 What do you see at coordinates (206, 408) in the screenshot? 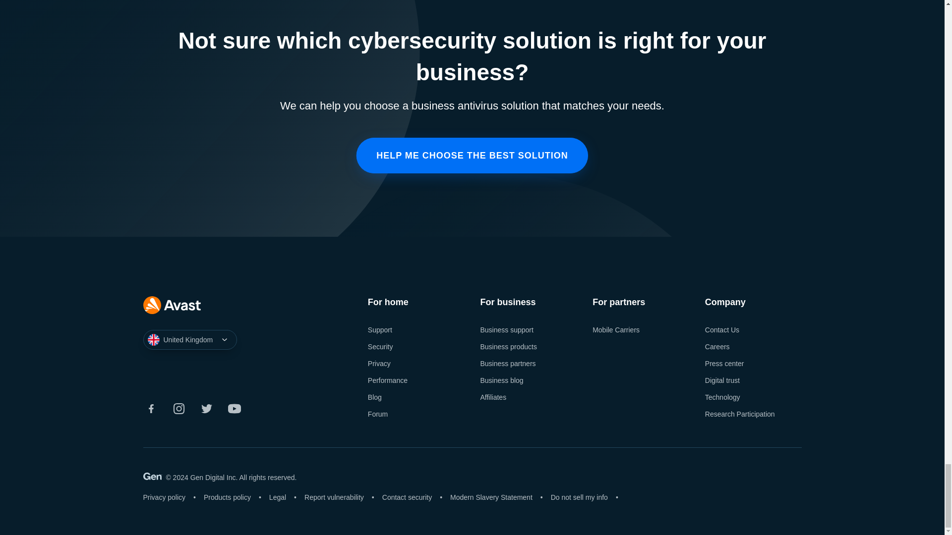
I see `twitter` at bounding box center [206, 408].